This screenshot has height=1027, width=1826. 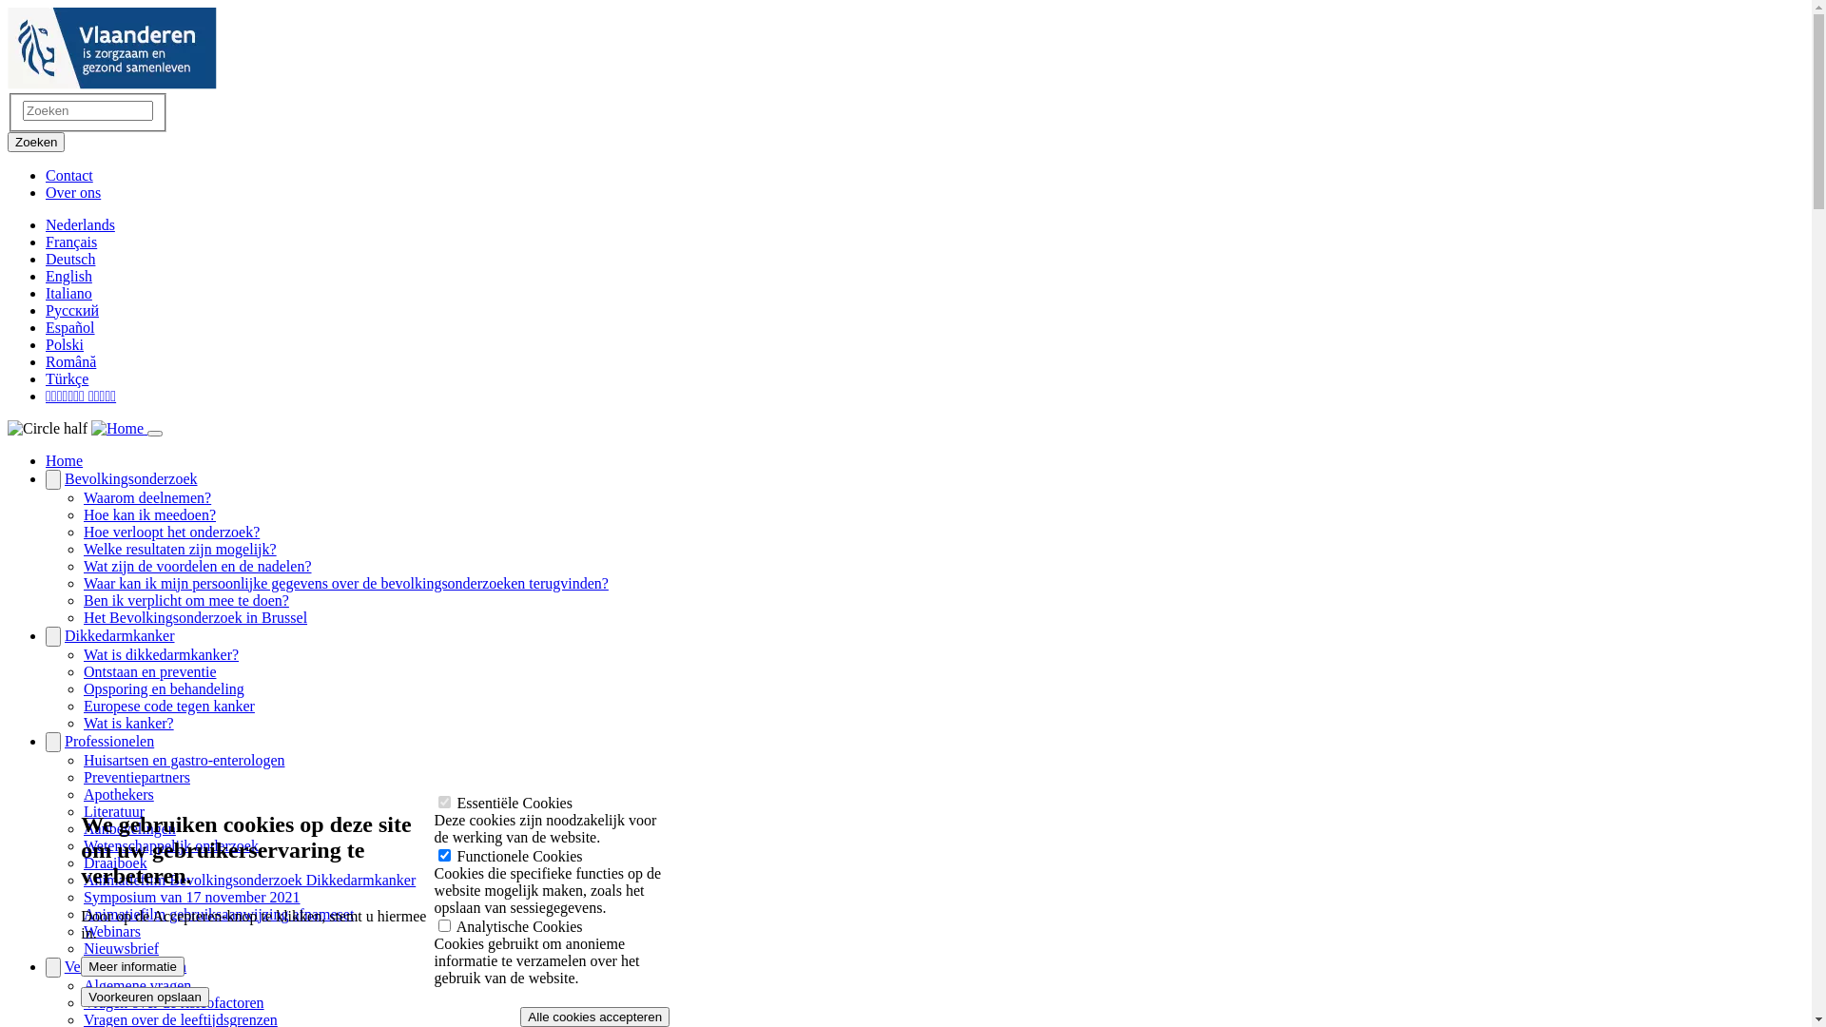 I want to click on Algemene vragen, so click(x=137, y=985).